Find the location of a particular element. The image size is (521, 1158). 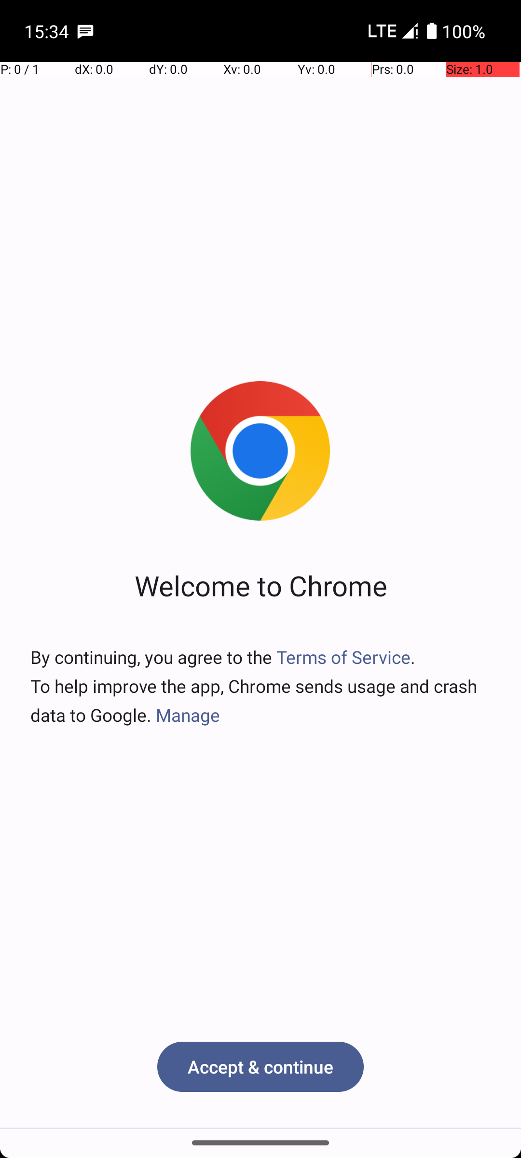

By continuing, you agree to the Terms of Service.
To help improve the app, Chrome sends usage and crash data to Google. Manage is located at coordinates (260, 686).